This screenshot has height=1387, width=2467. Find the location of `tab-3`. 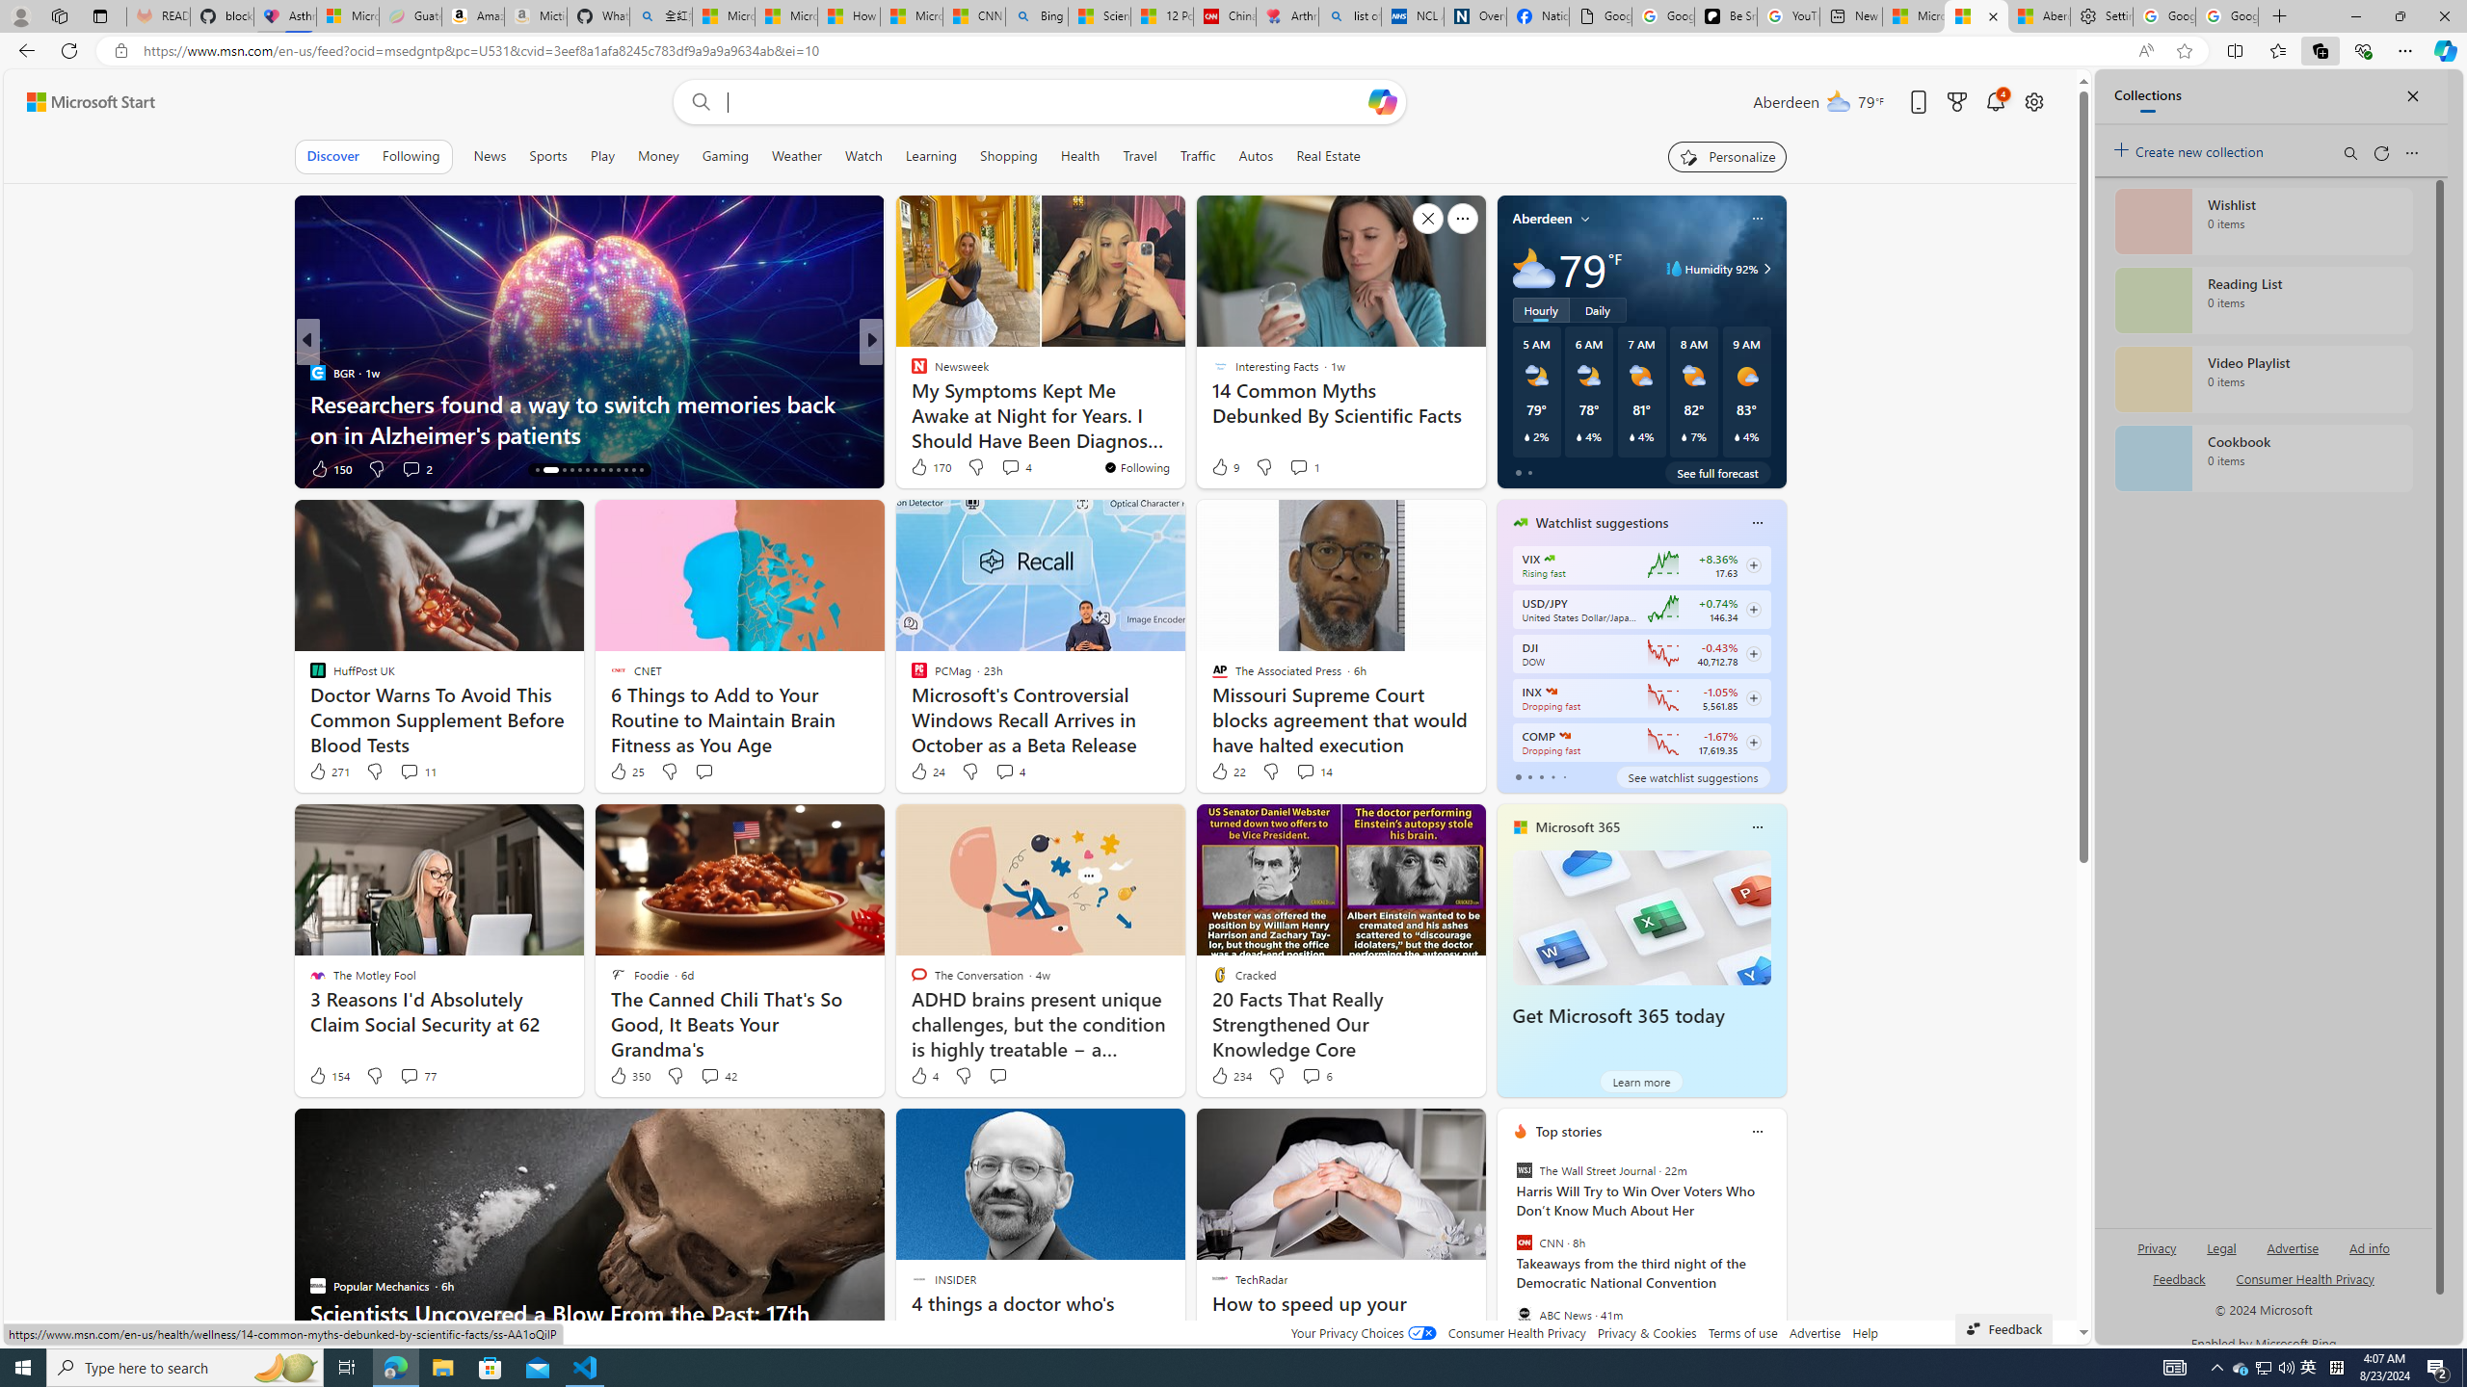

tab-3 is located at coordinates (1552, 776).